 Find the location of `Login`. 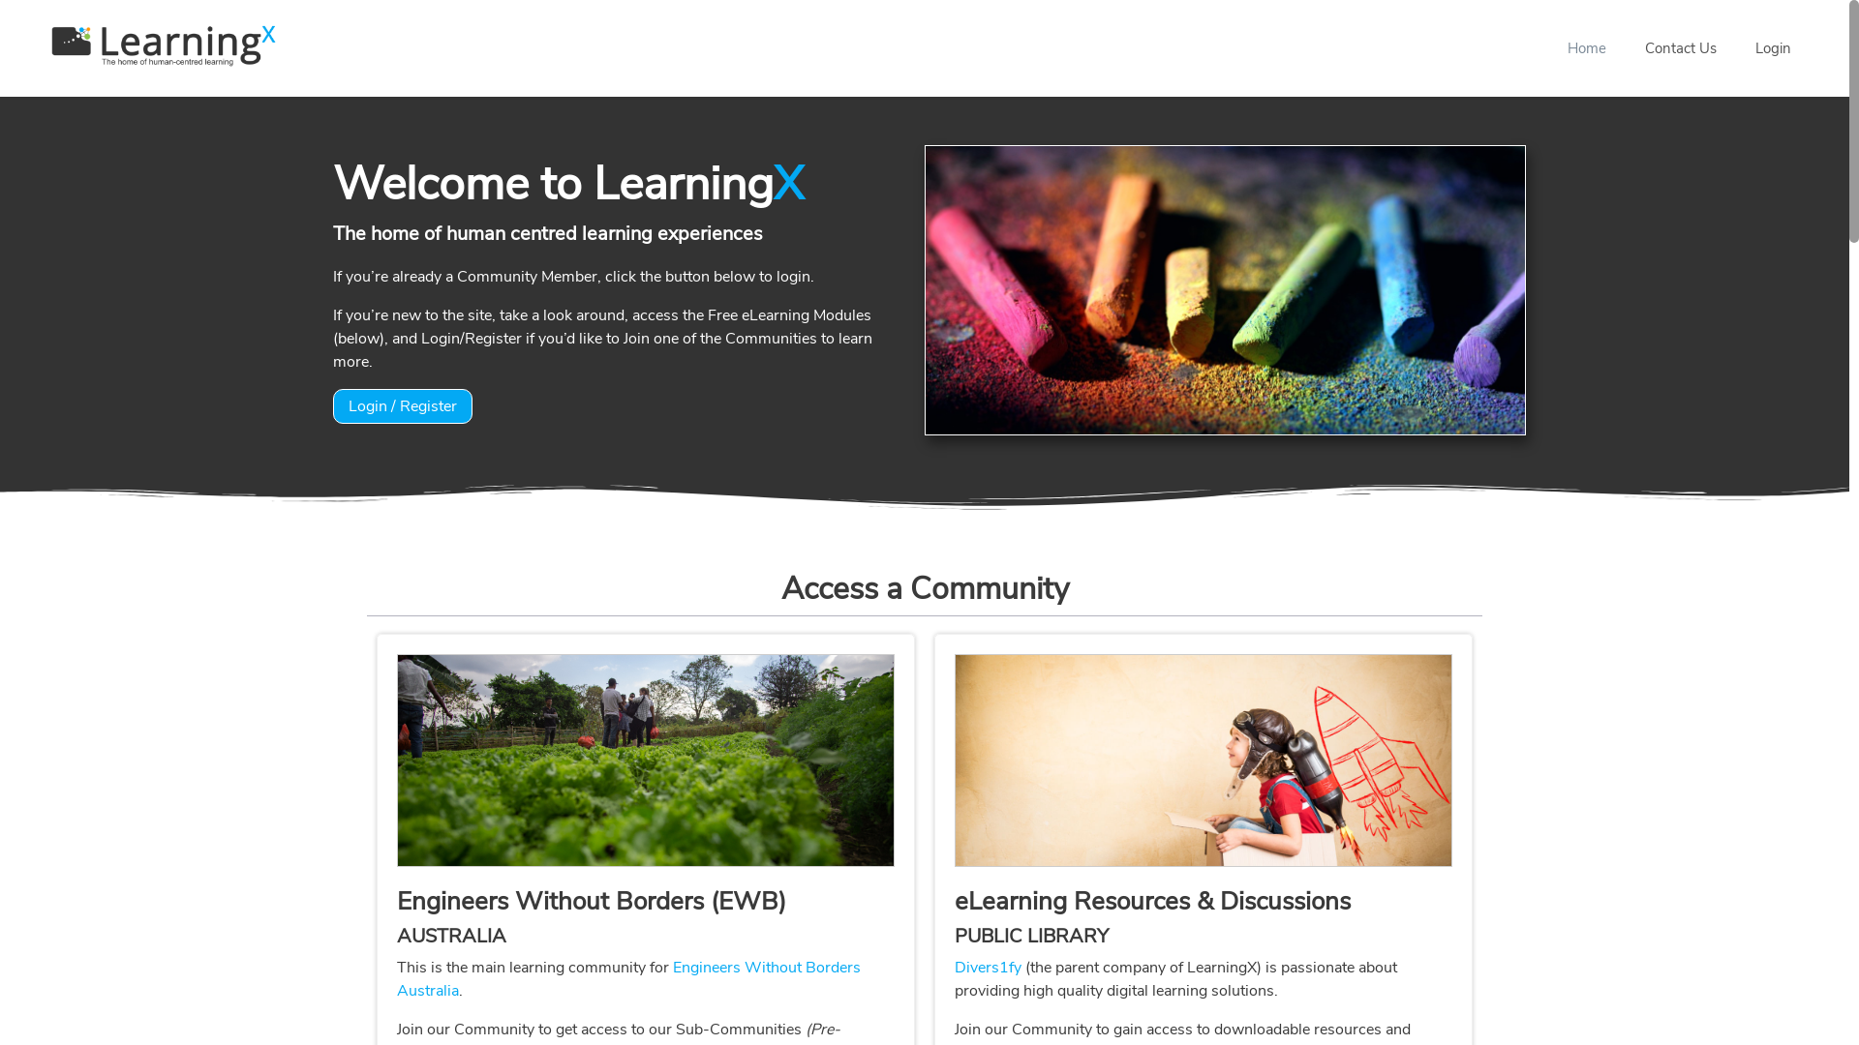

Login is located at coordinates (1774, 48).